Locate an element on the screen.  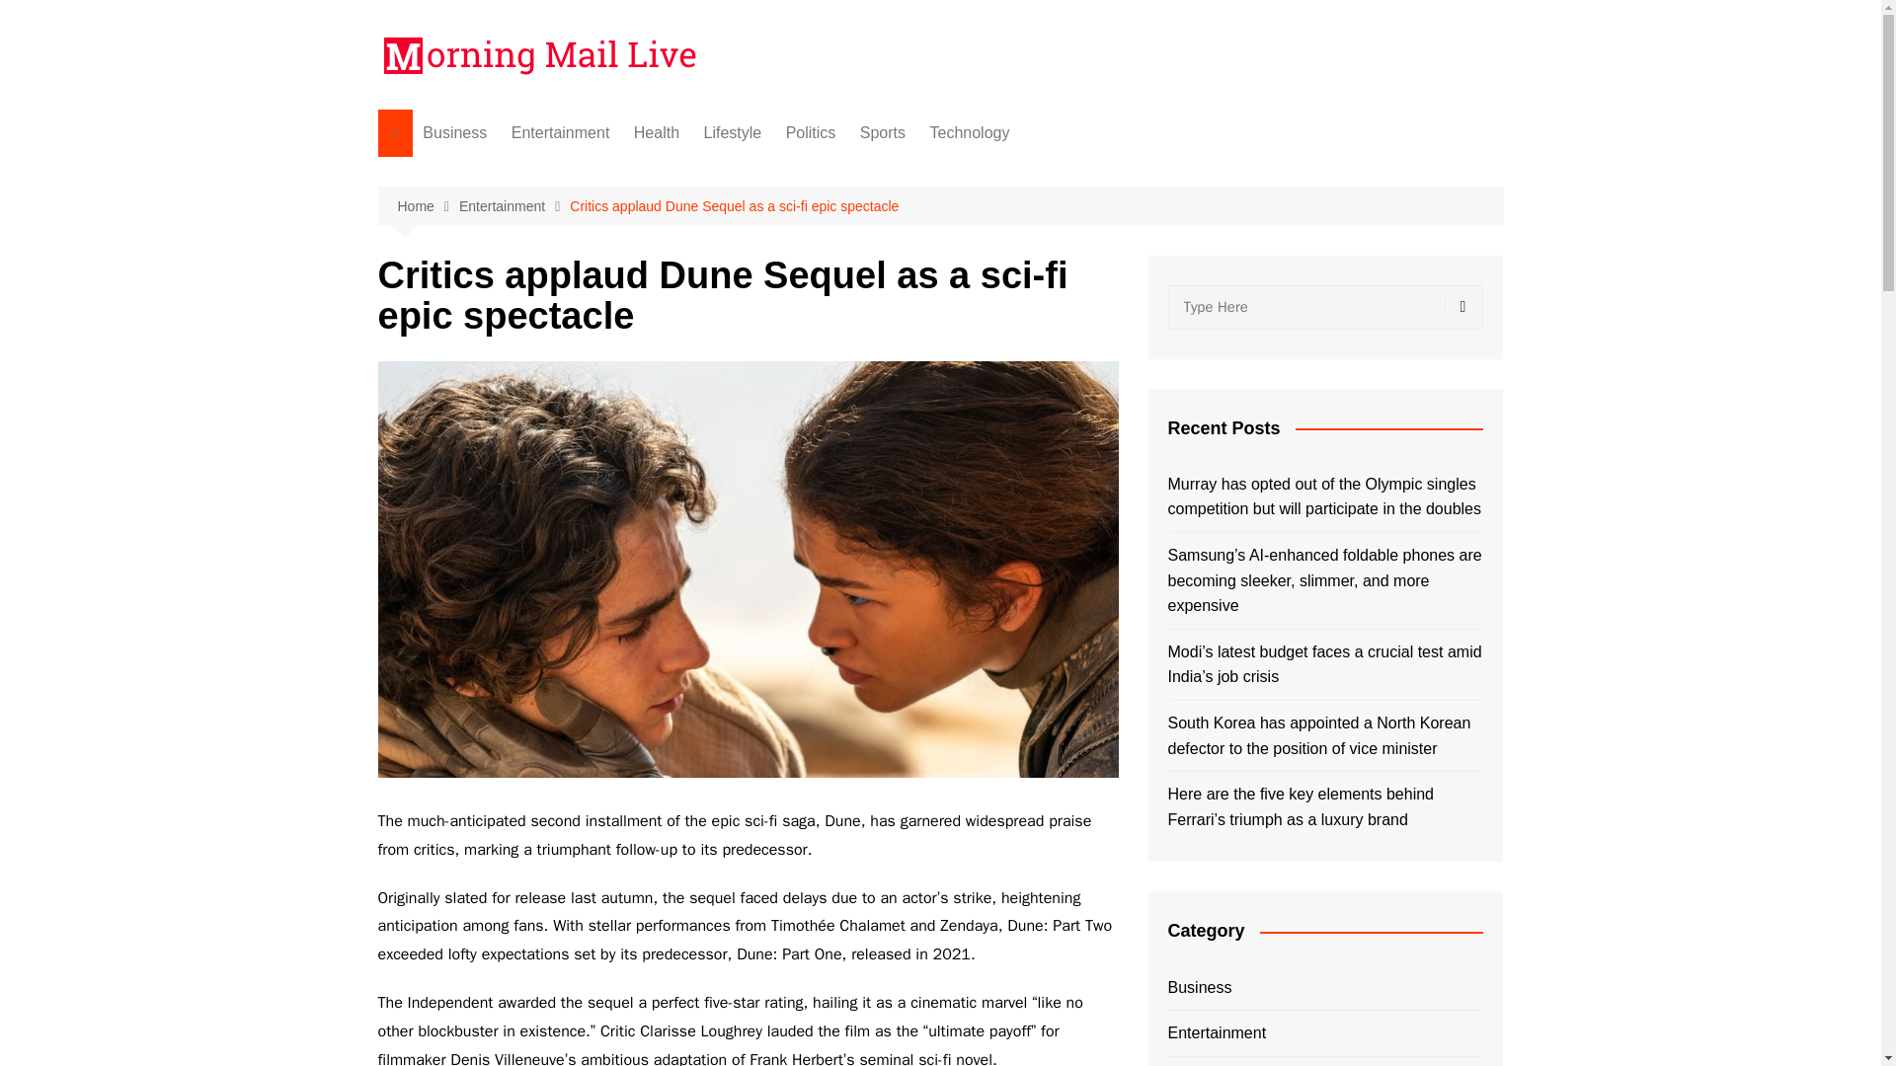
Lifestyle is located at coordinates (733, 132).